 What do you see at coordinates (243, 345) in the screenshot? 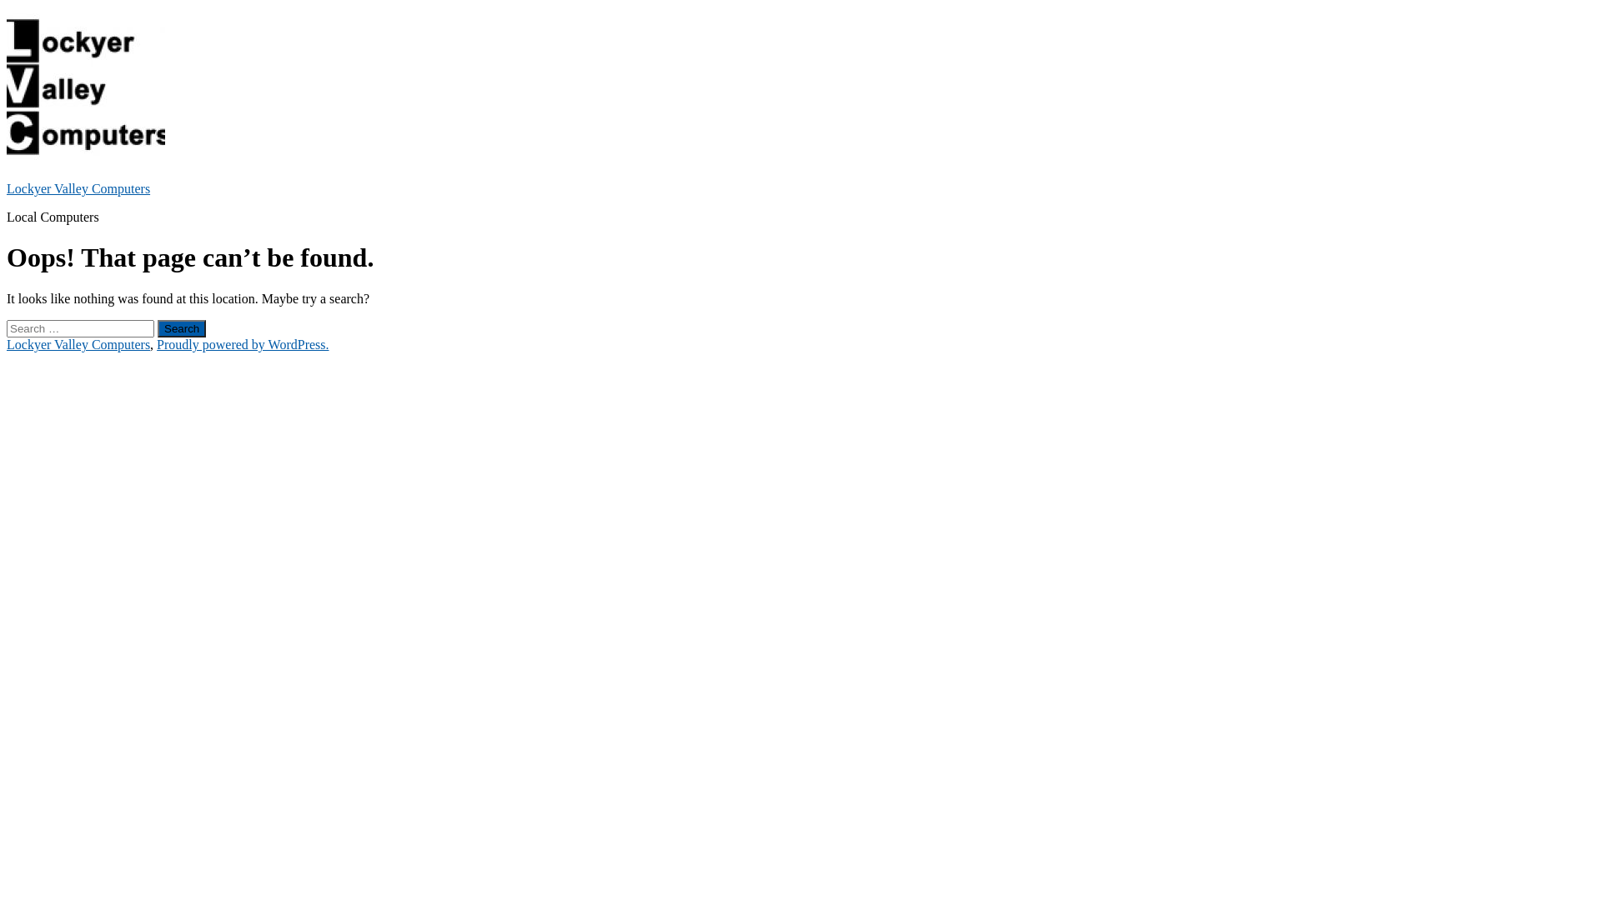
I see `Proudly powered by WordPress.` at bounding box center [243, 345].